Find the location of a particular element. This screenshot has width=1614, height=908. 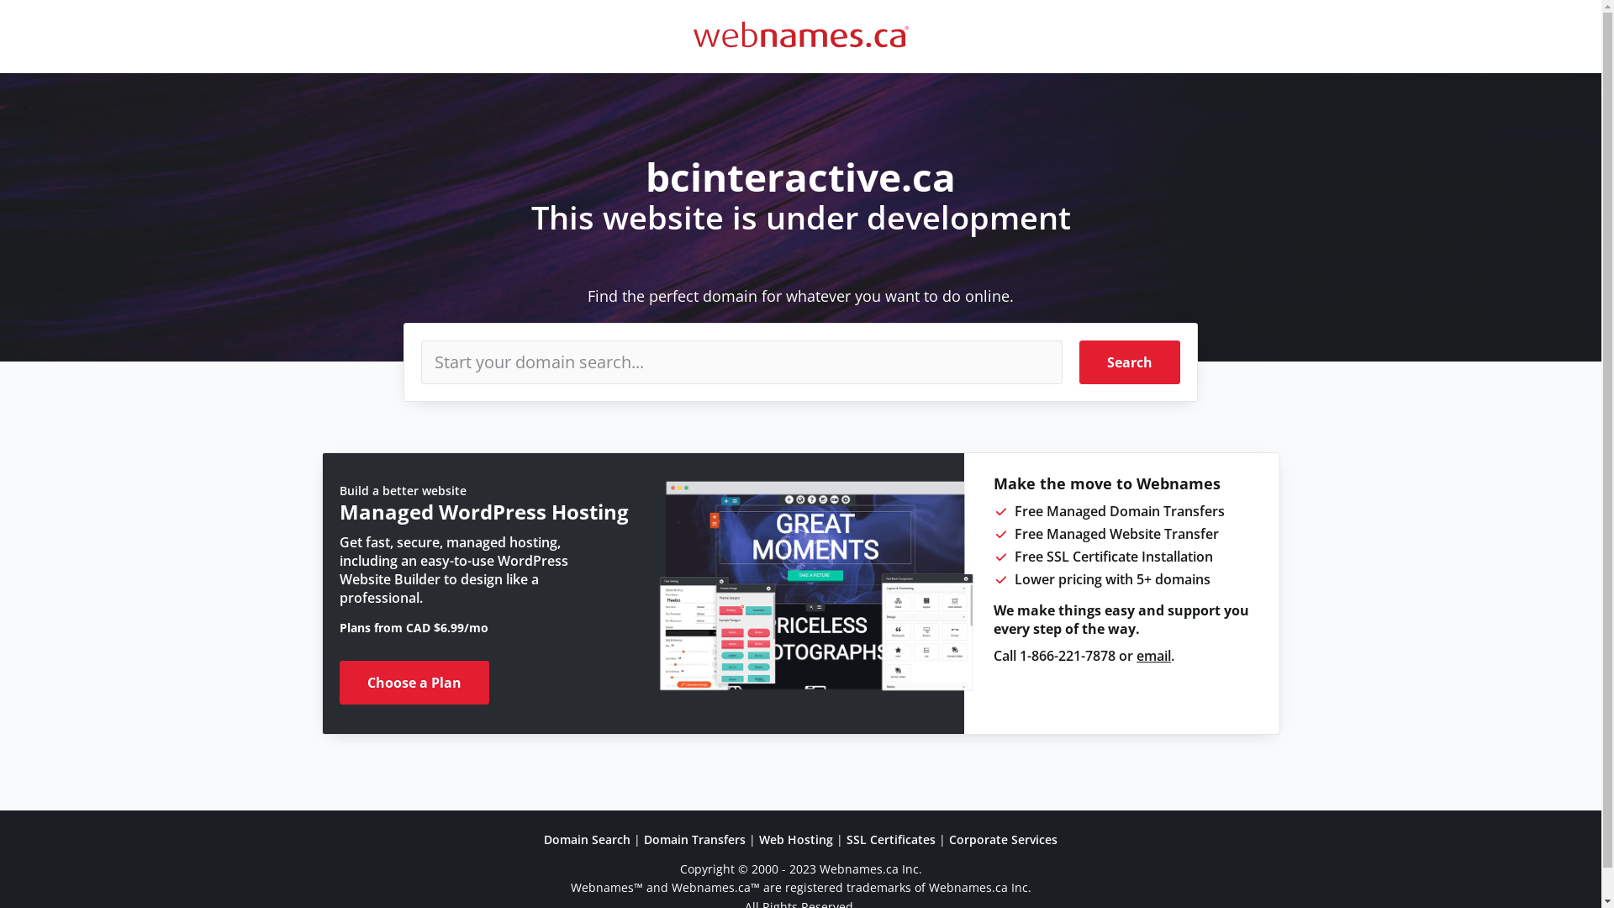

Domain Search is located at coordinates (587, 839).